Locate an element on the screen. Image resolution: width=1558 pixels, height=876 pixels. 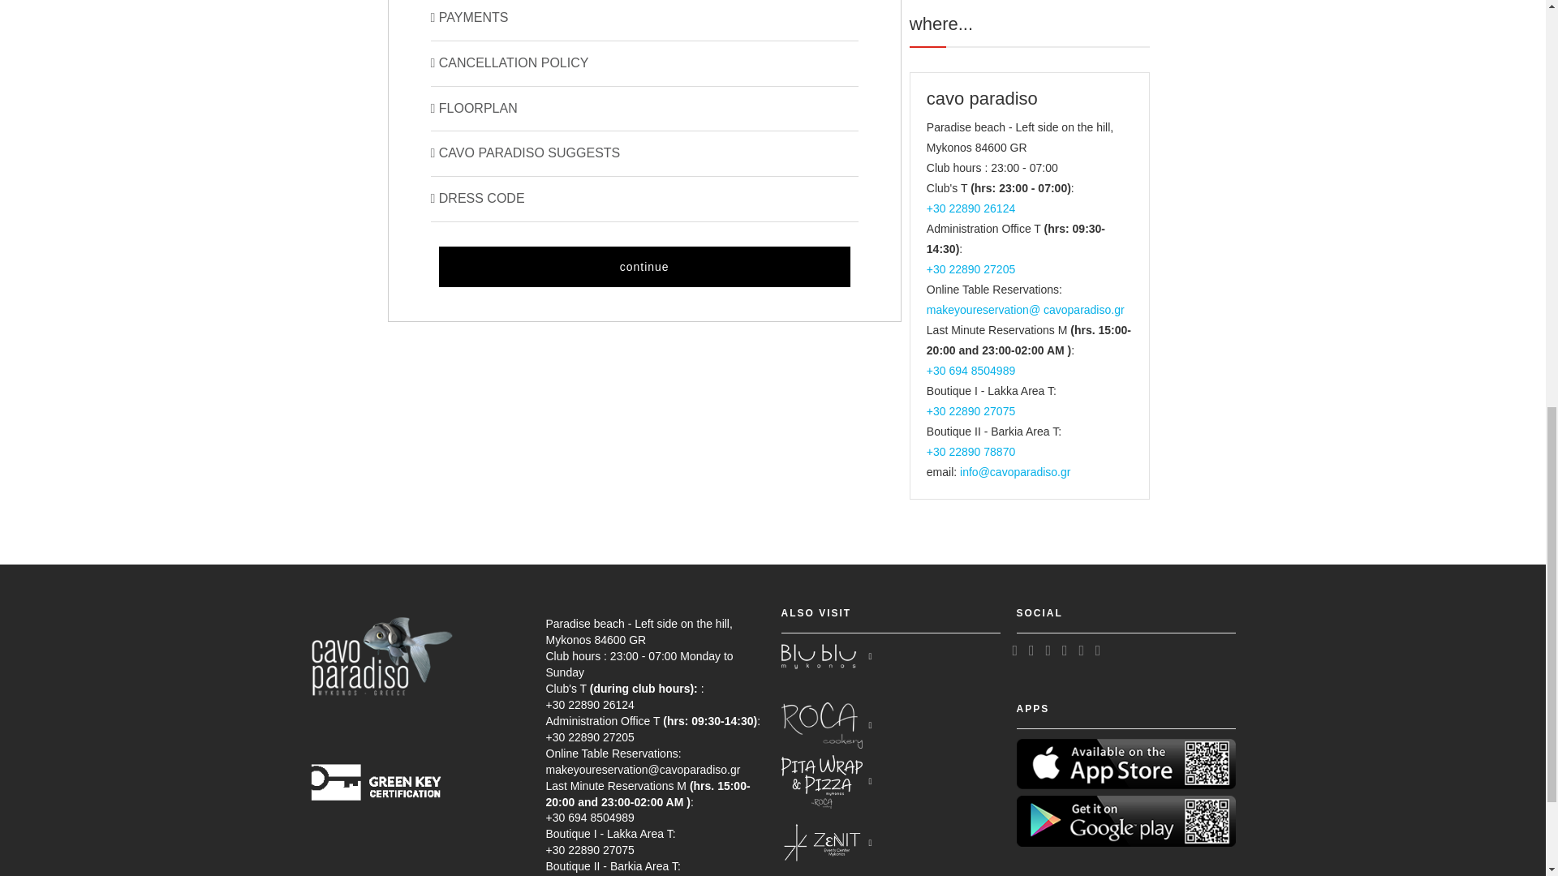
send an email to info is located at coordinates (1014, 471).